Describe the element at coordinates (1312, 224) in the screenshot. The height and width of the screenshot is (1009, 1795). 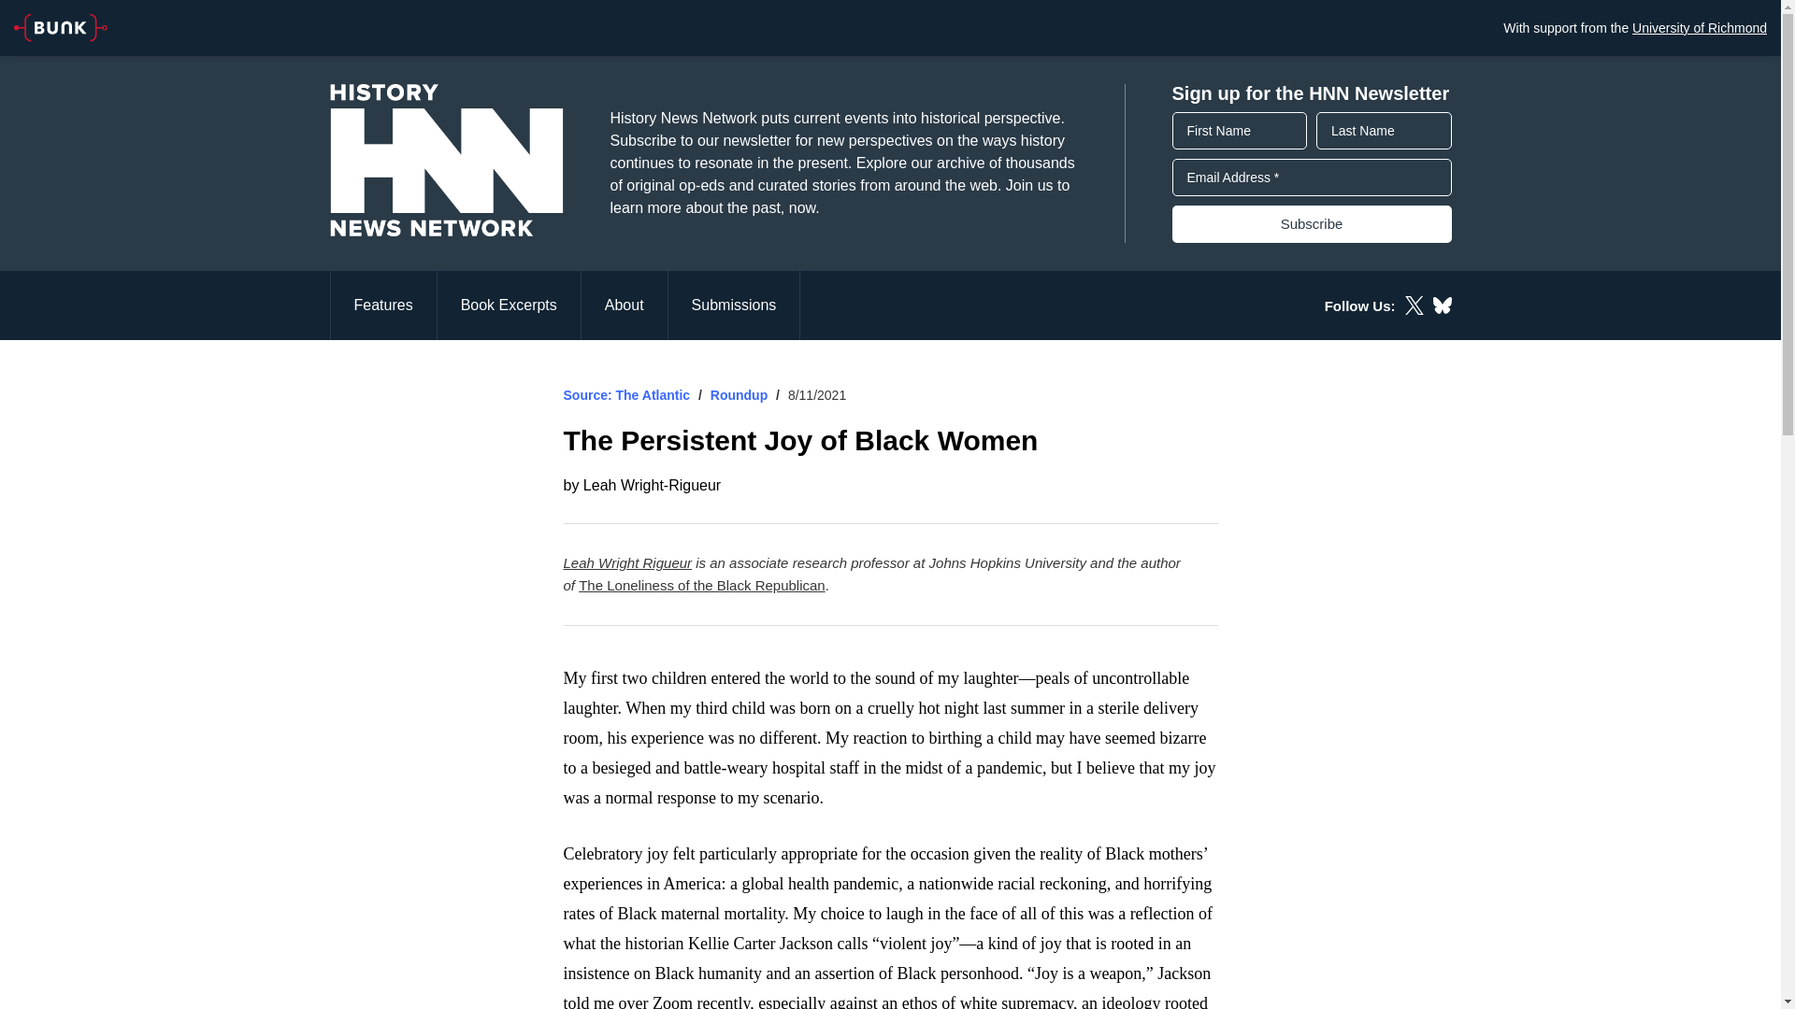
I see `Subscribe` at that location.